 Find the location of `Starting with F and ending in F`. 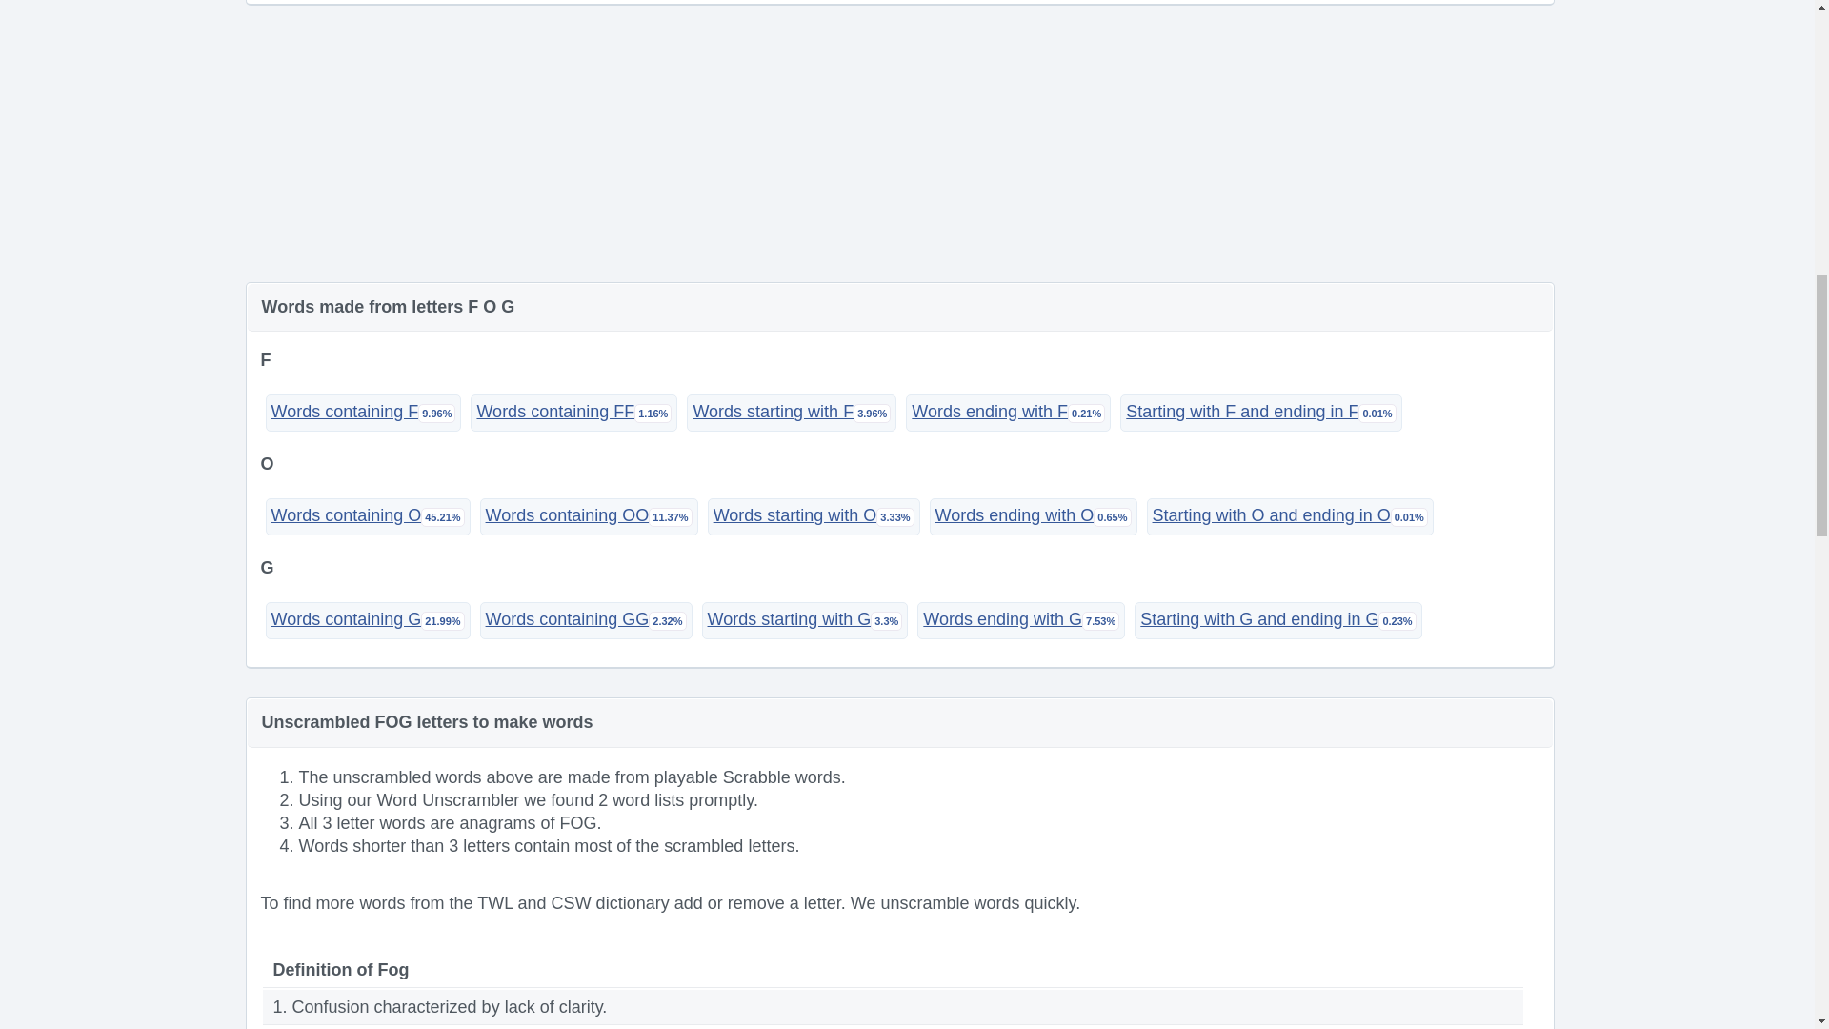

Starting with F and ending in F is located at coordinates (1259, 412).